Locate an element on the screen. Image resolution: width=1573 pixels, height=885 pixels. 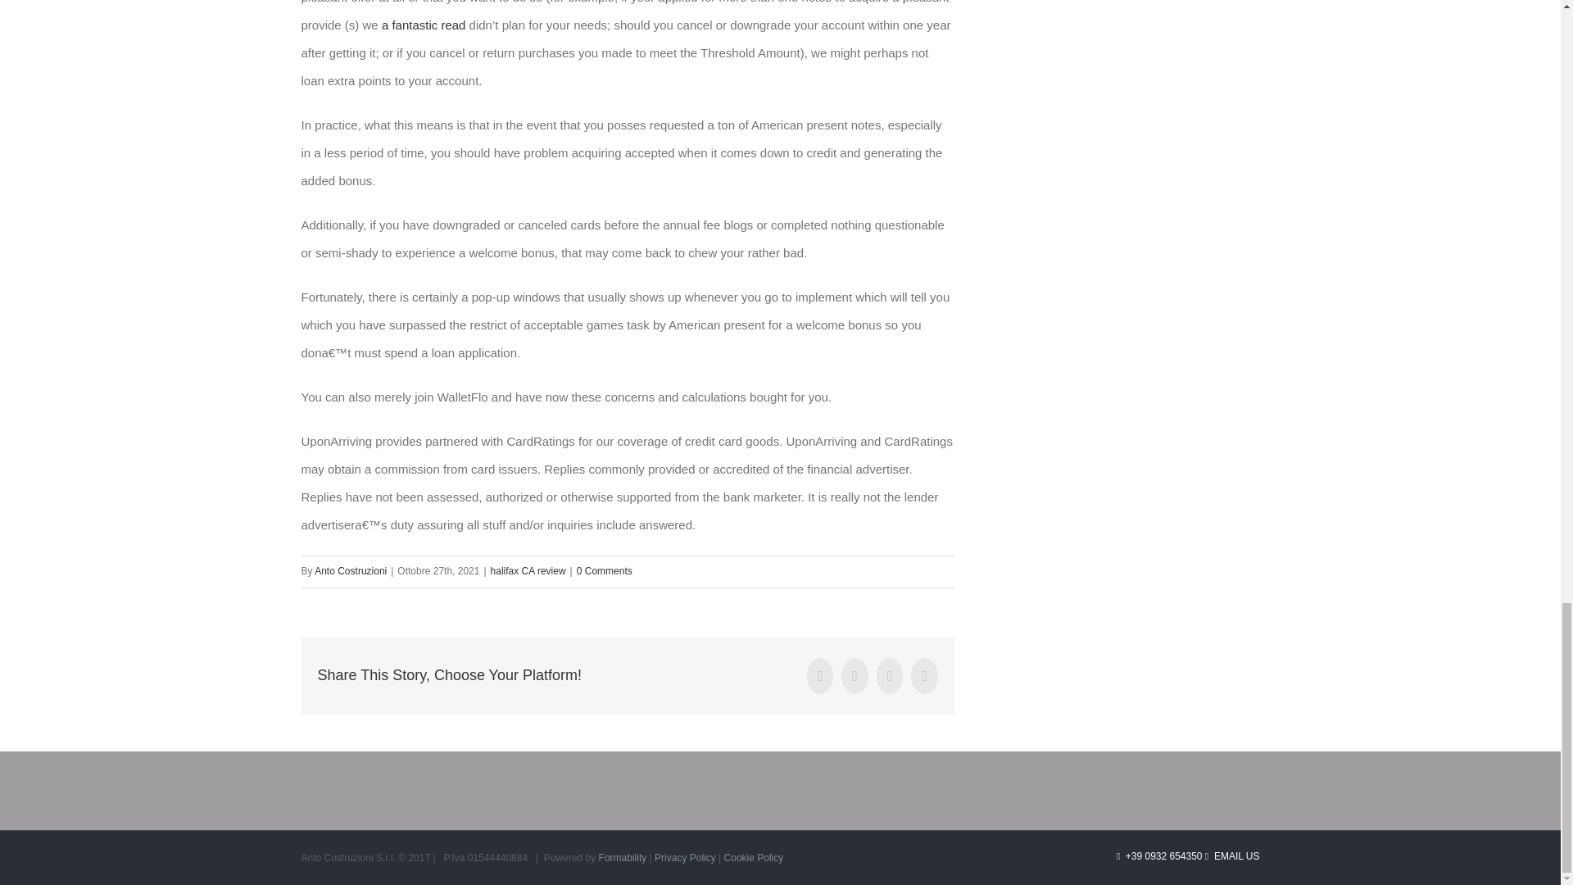
Cookie Policy is located at coordinates (754, 858).